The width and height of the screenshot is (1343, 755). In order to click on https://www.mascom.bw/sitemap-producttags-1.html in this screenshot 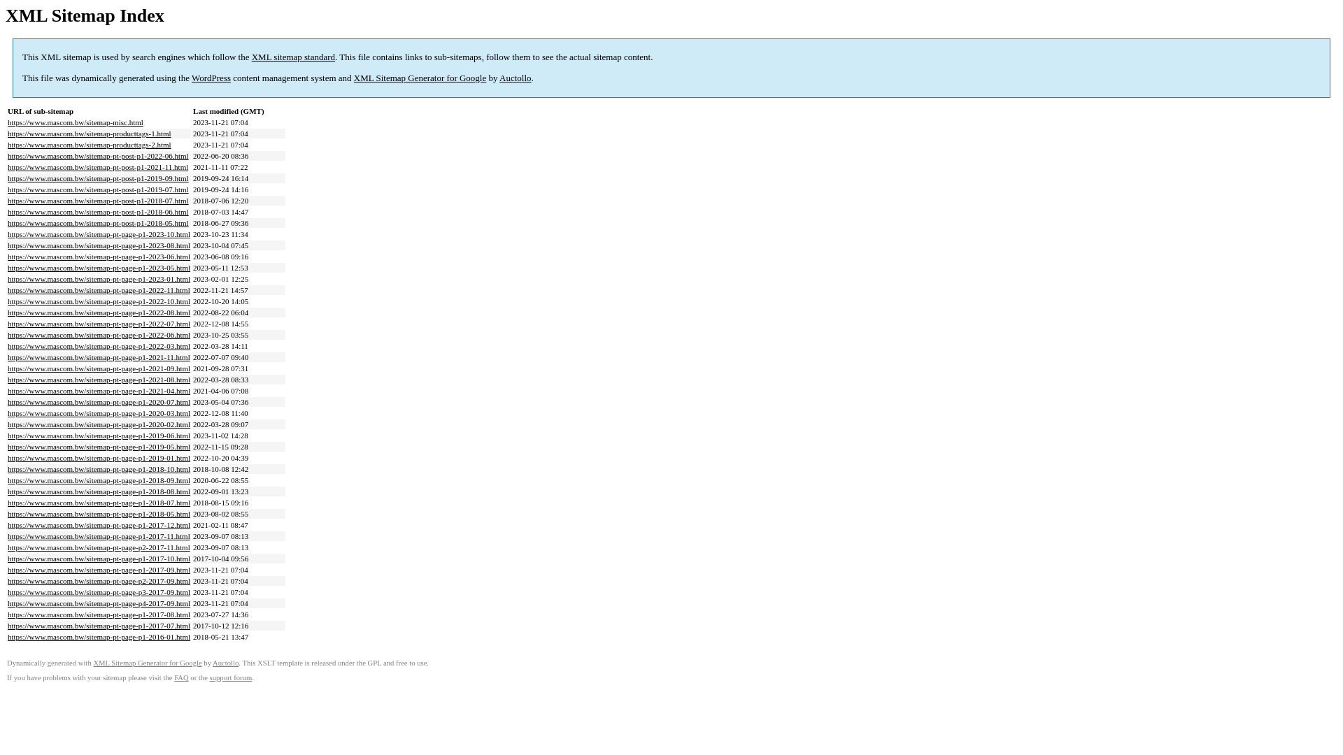, I will do `click(90, 134)`.